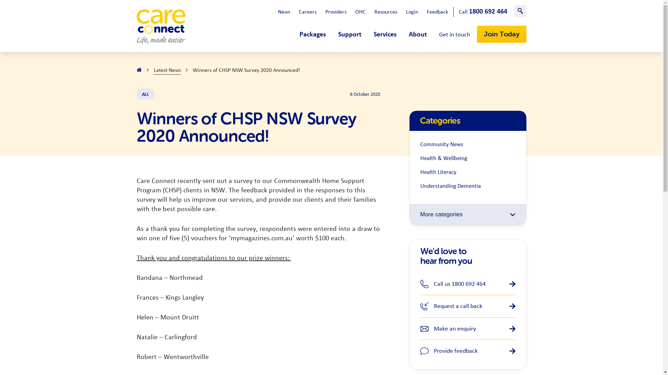 The width and height of the screenshot is (668, 375). I want to click on Provide feedback, so click(468, 351).